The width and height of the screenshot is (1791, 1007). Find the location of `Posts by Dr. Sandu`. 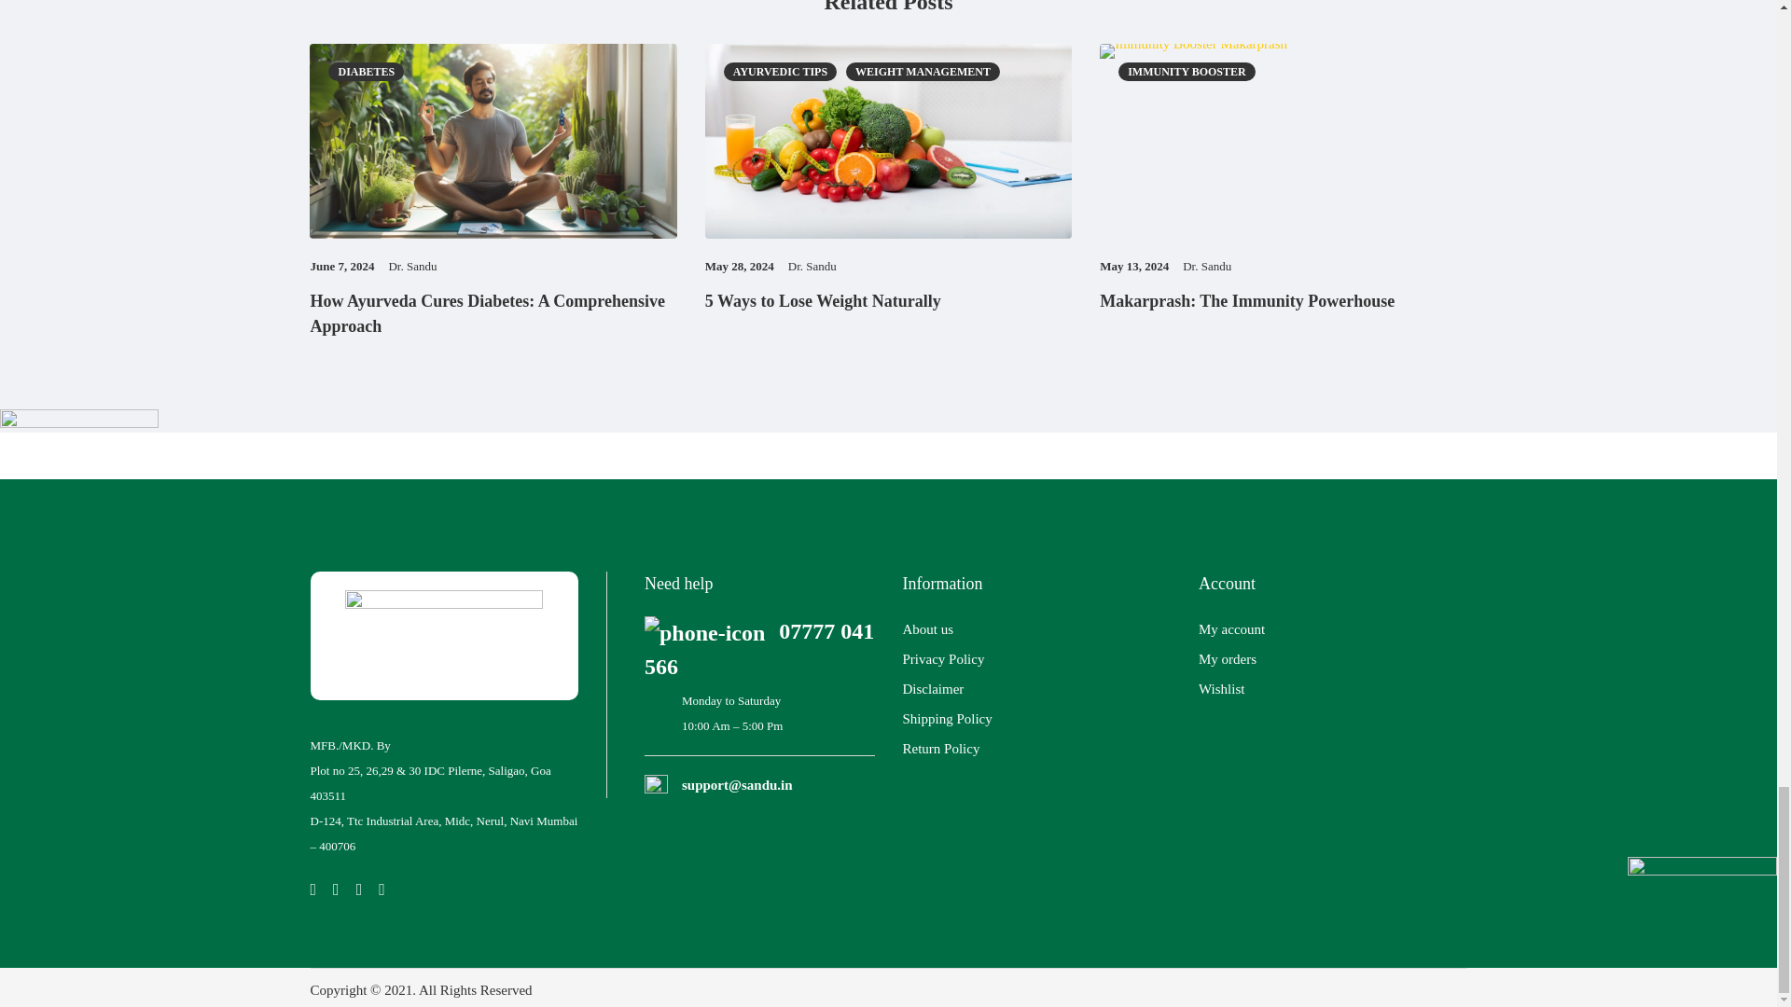

Posts by Dr. Sandu is located at coordinates (412, 265).